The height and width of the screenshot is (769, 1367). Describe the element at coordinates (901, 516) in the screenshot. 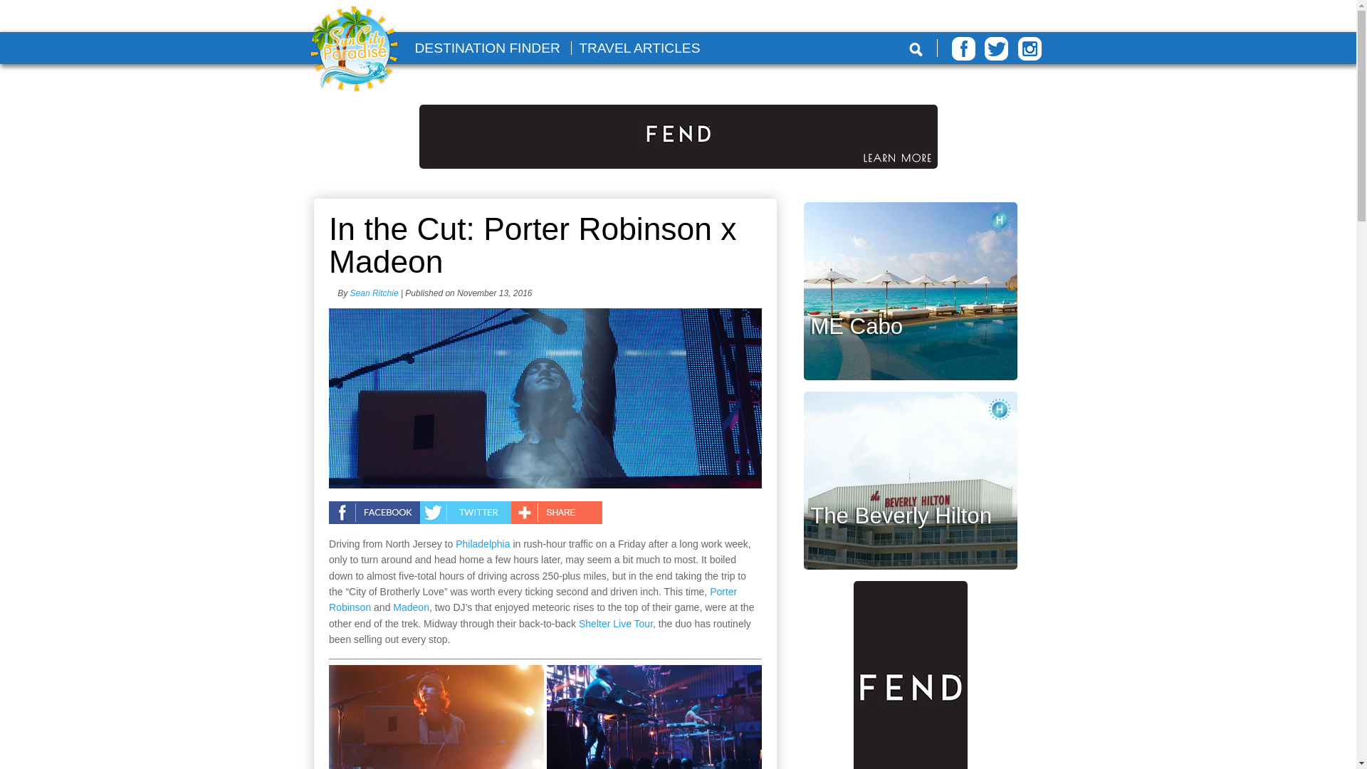

I see `The Beverly Hilton` at that location.